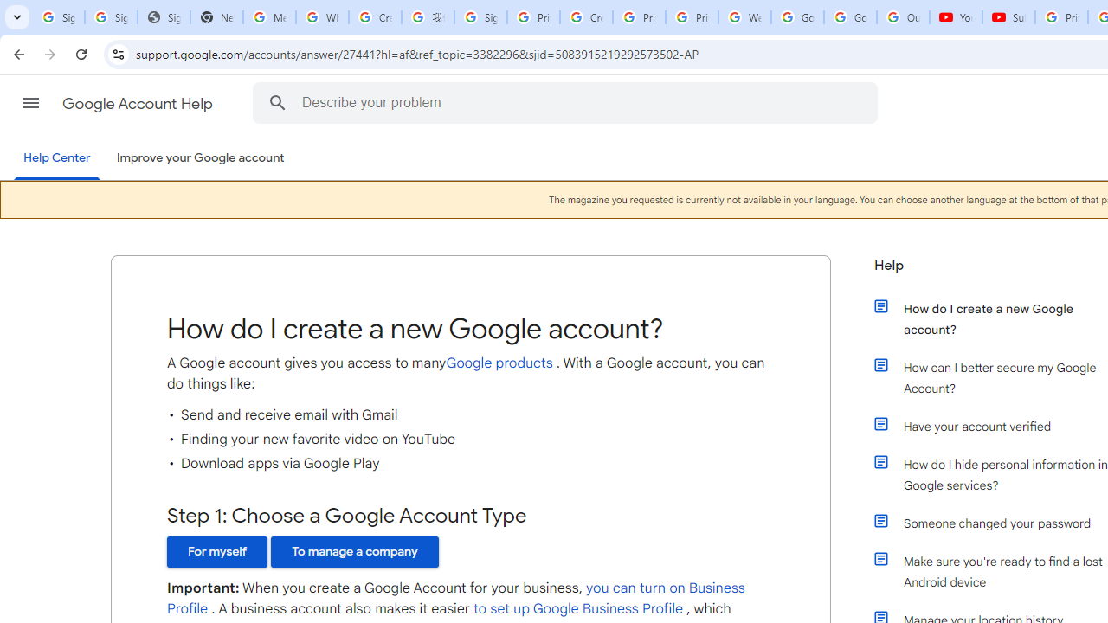 The height and width of the screenshot is (623, 1108). Describe the element at coordinates (217, 551) in the screenshot. I see `For myself` at that location.